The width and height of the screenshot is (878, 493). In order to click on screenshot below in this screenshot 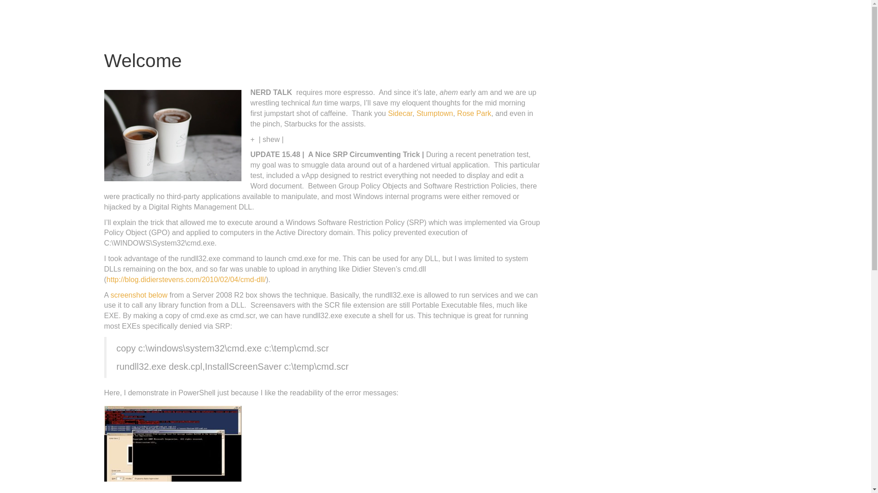, I will do `click(139, 295)`.